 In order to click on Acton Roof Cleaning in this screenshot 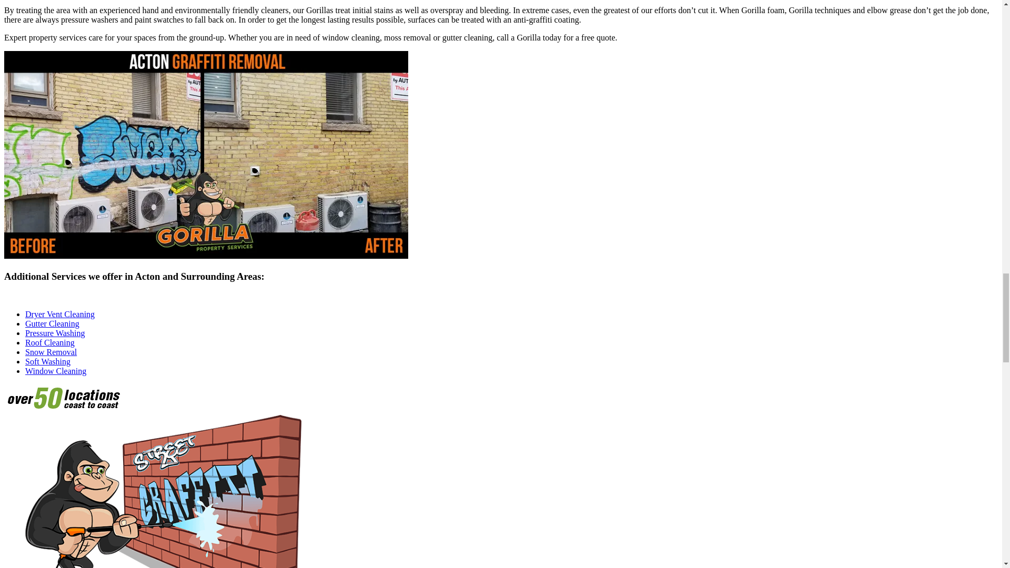, I will do `click(50, 342)`.